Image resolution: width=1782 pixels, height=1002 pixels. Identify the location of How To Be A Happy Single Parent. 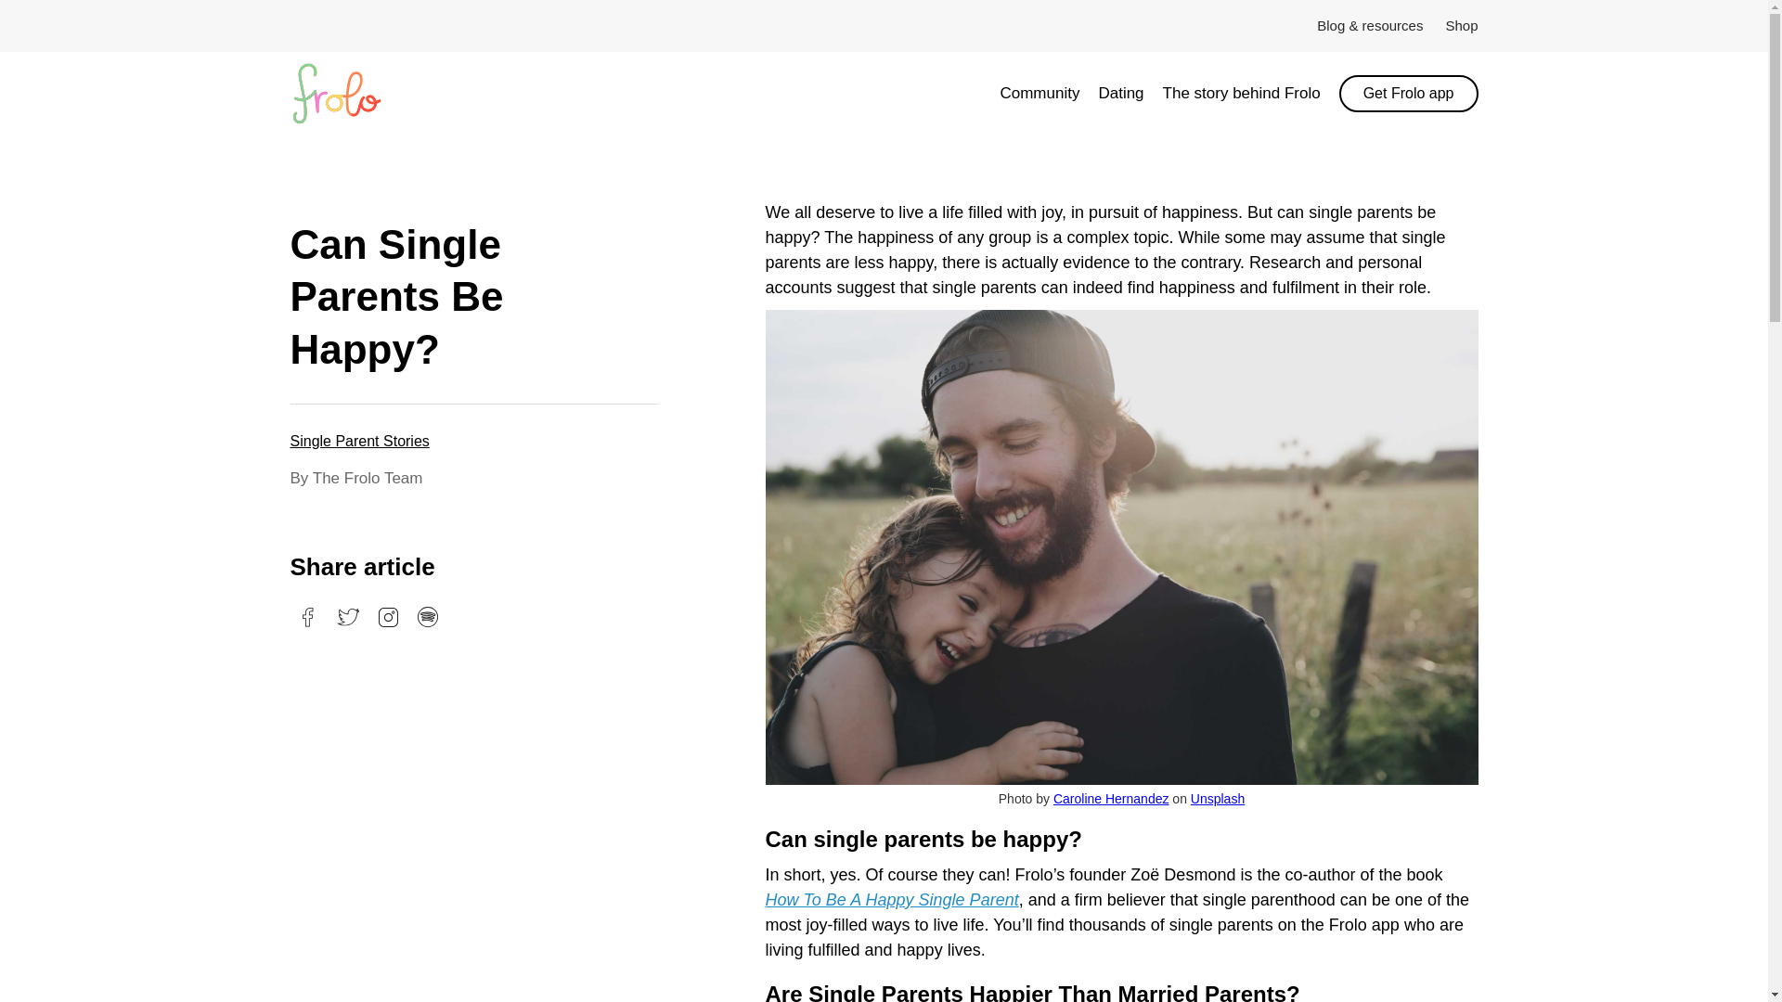
(891, 900).